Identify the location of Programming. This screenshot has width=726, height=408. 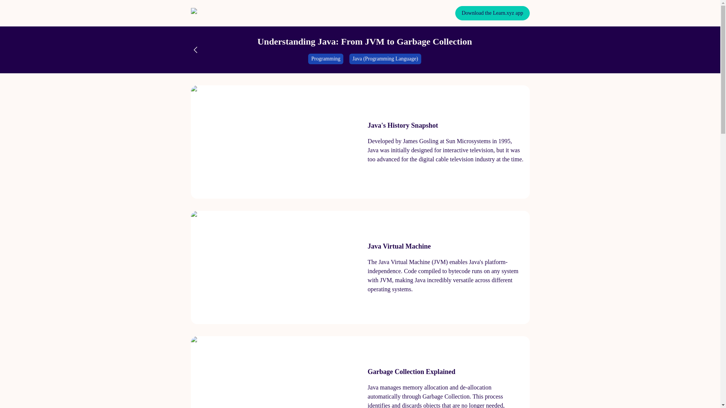
(326, 59).